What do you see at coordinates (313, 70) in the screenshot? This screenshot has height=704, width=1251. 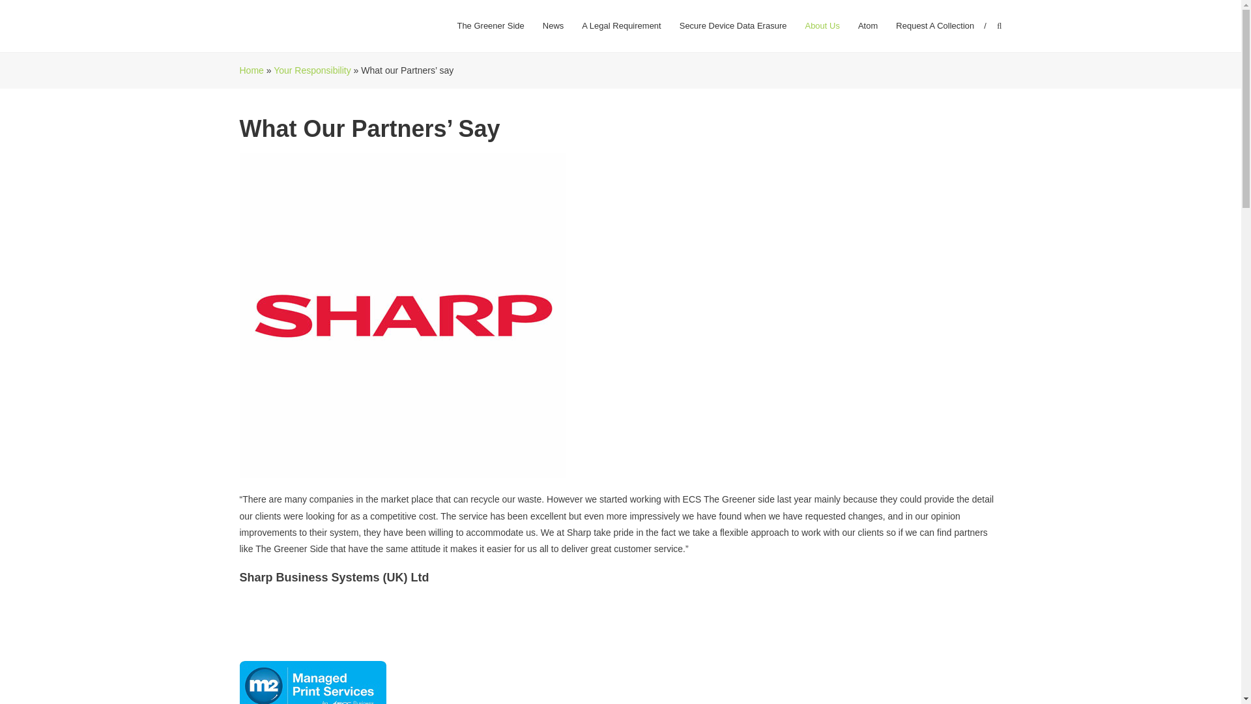 I see `Your Responsibility` at bounding box center [313, 70].